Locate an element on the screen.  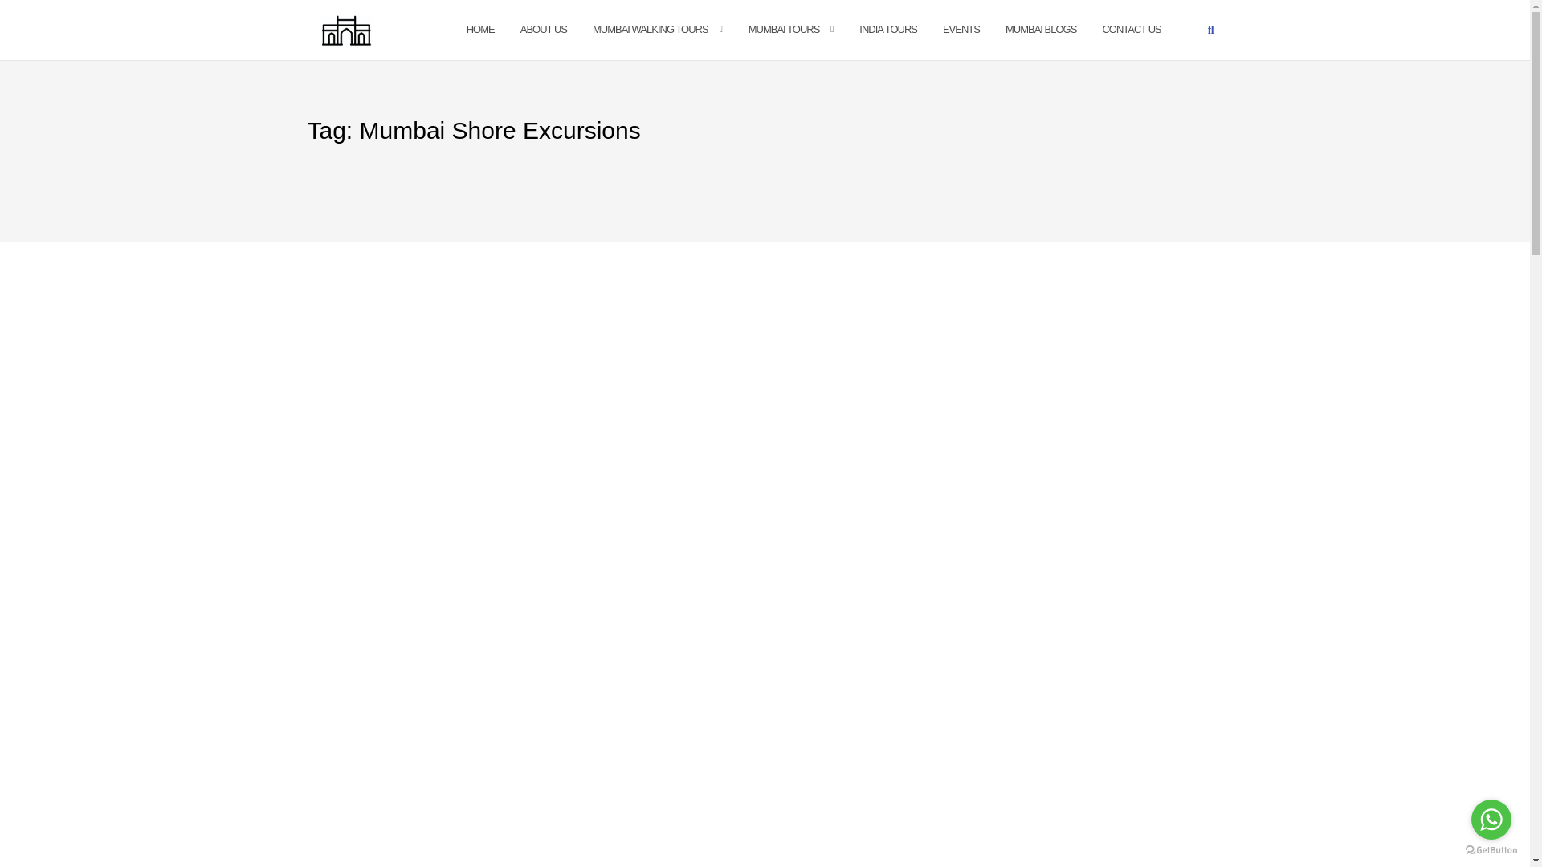
ABOUT US is located at coordinates (544, 29).